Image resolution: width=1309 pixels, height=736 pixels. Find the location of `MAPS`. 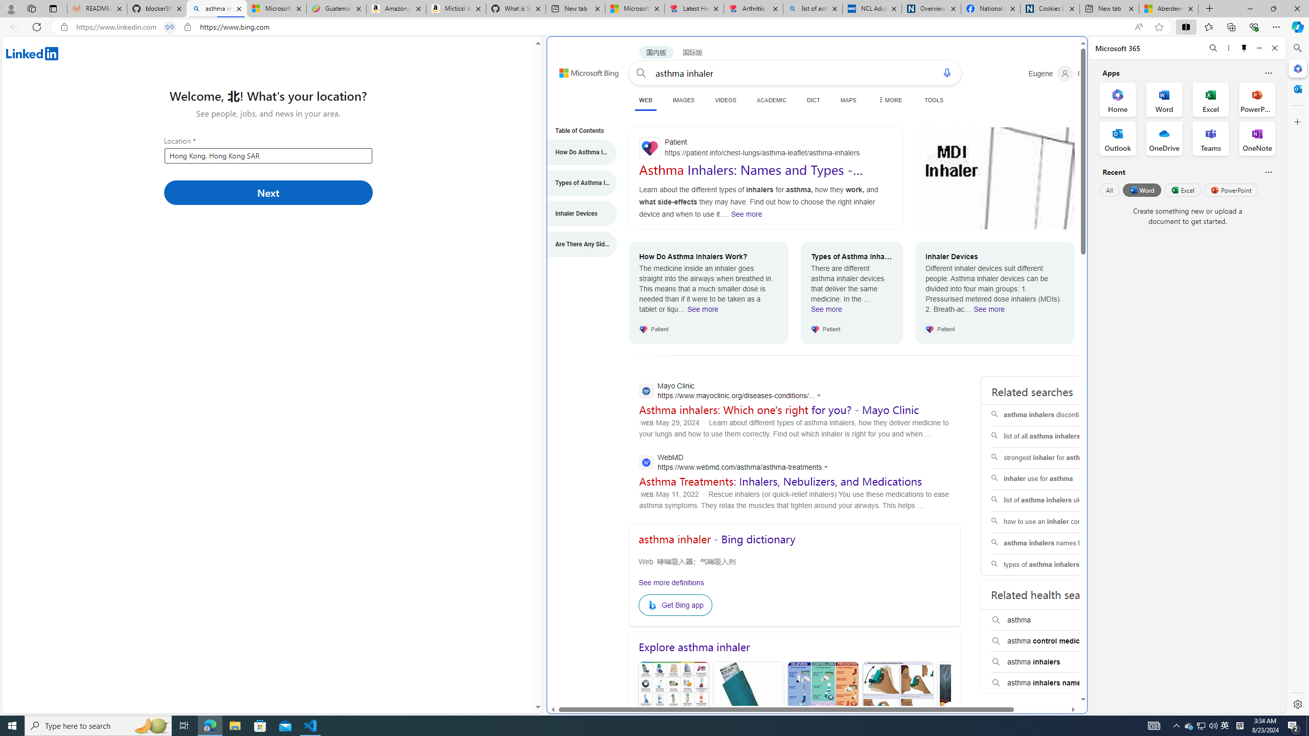

MAPS is located at coordinates (848, 100).